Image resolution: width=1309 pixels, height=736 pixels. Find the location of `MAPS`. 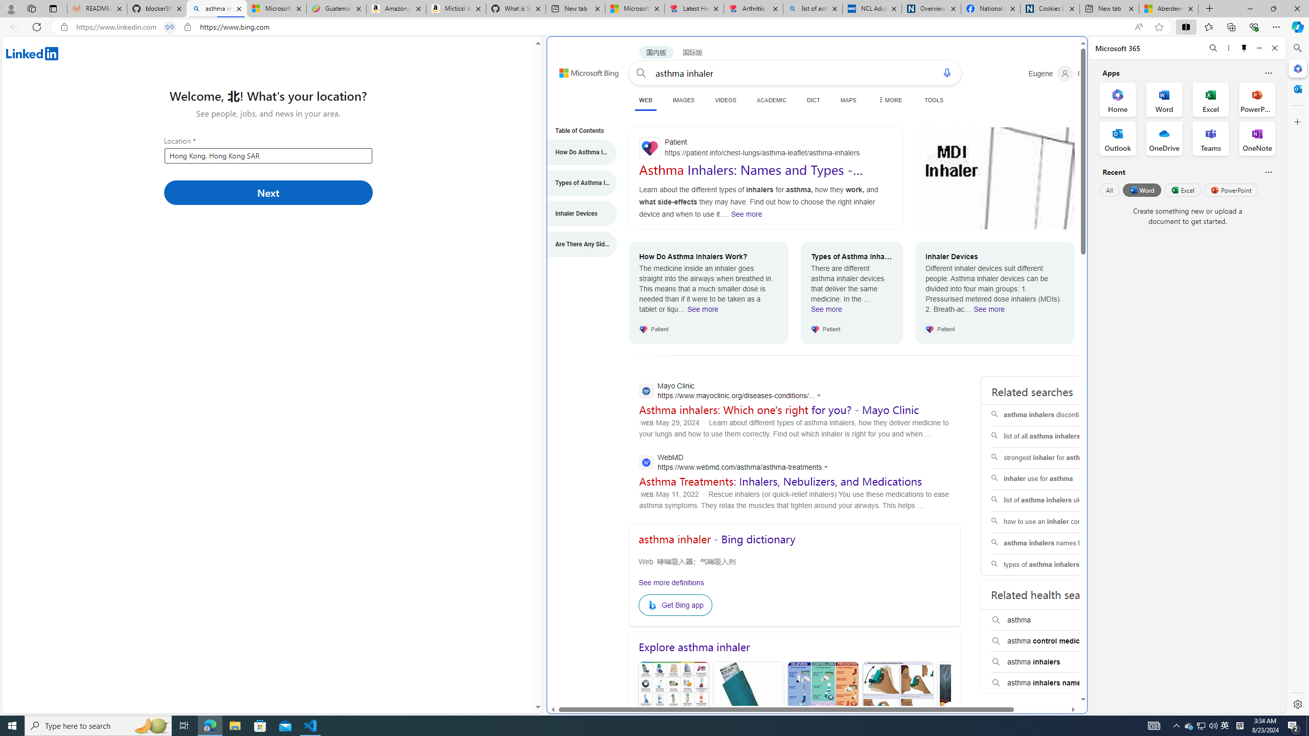

MAPS is located at coordinates (848, 100).